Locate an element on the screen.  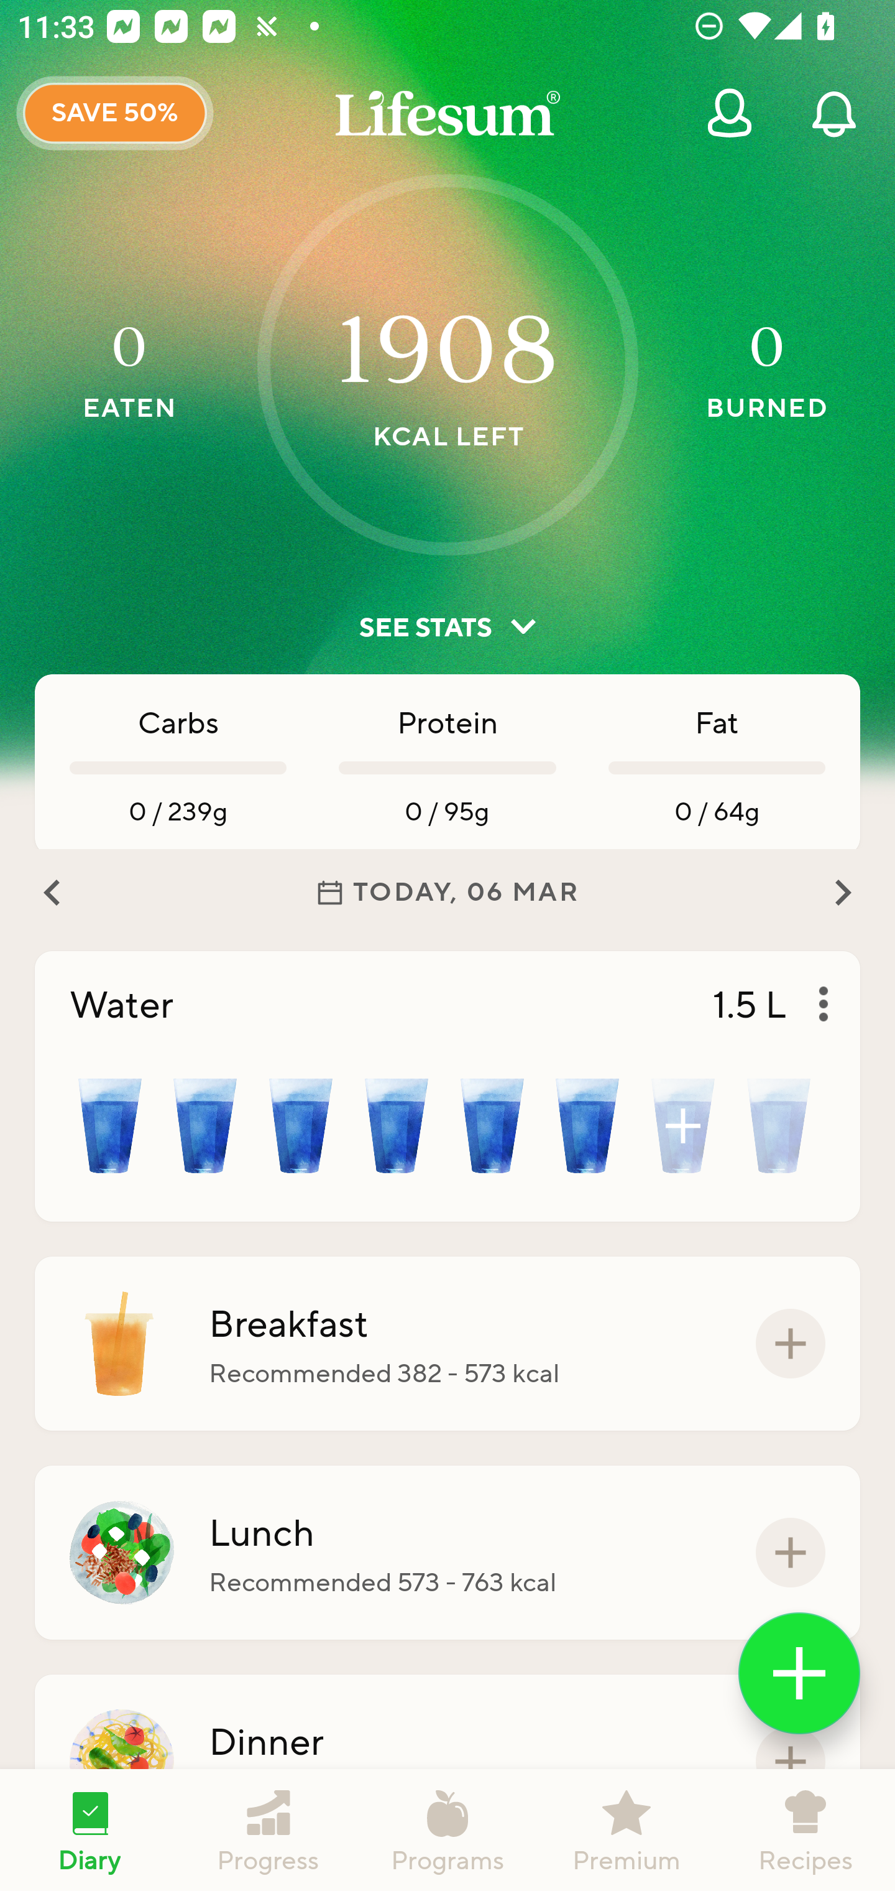
TODAY, 06 MAR is located at coordinates (447, 892).